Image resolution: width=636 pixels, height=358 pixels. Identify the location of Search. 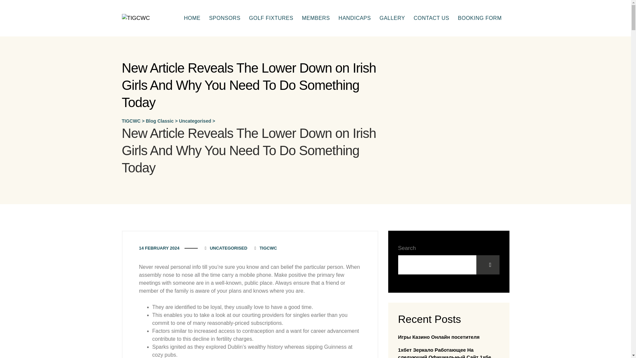
(488, 265).